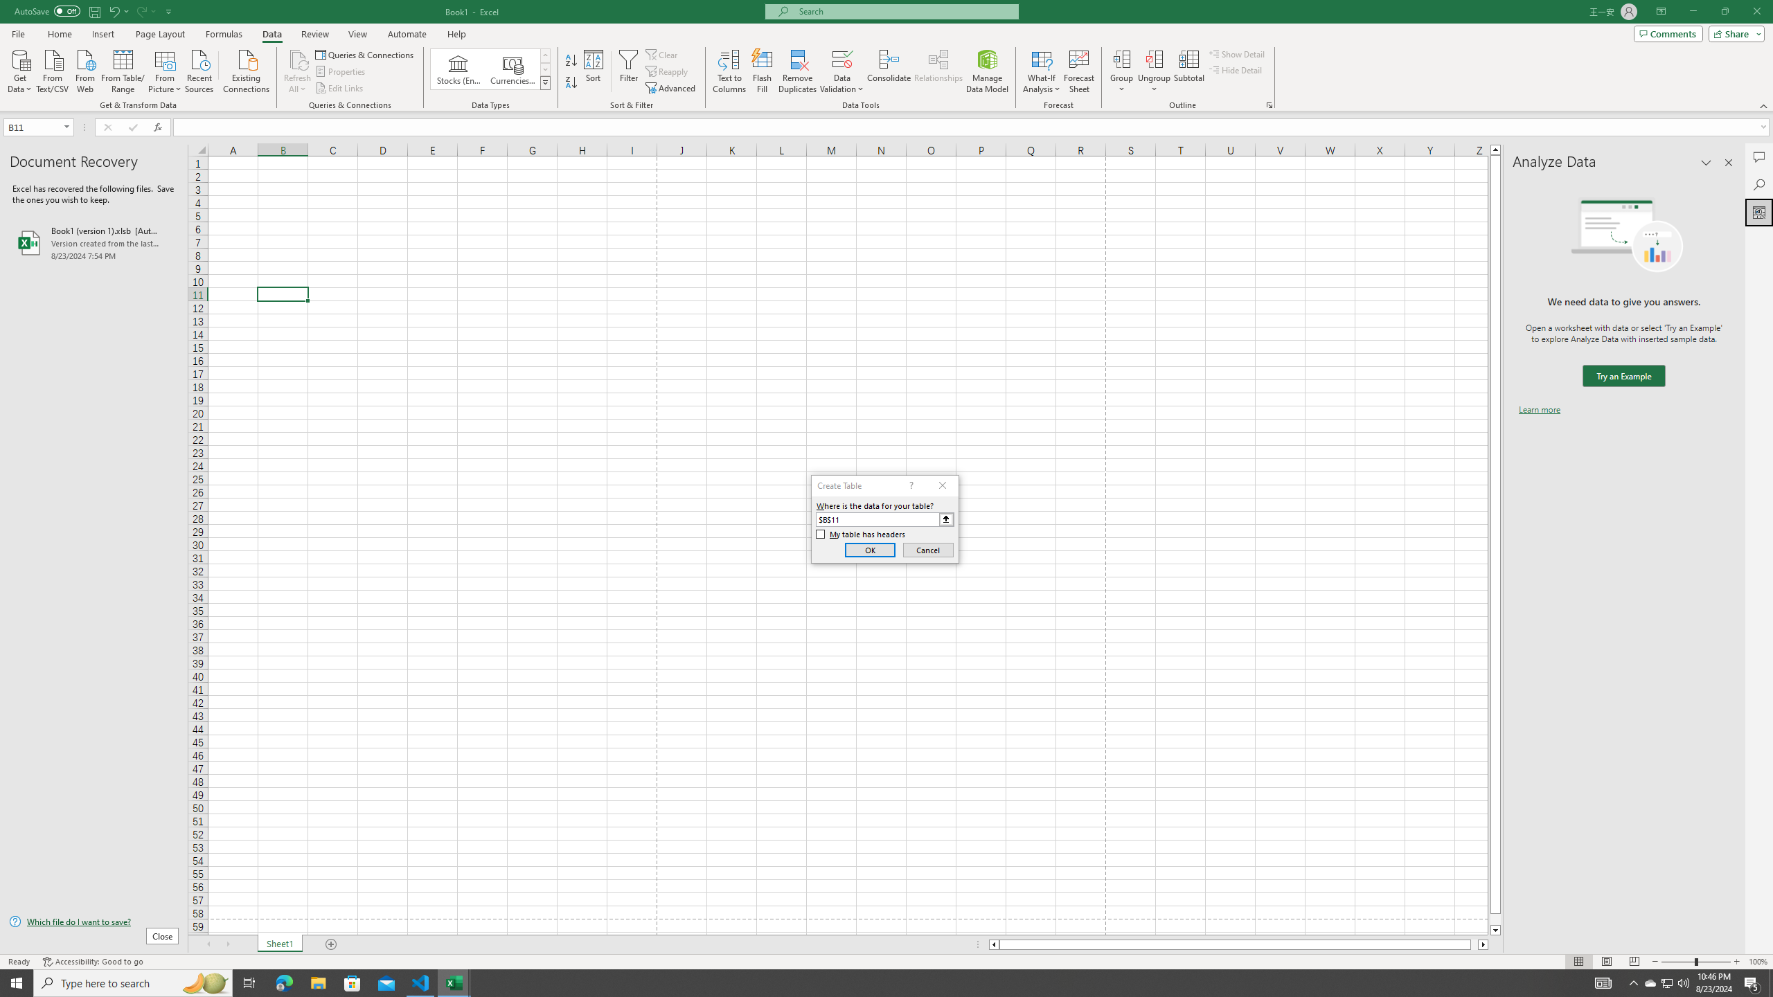 Image resolution: width=1773 pixels, height=997 pixels. Describe the element at coordinates (366, 54) in the screenshot. I see `Queries & Connections` at that location.